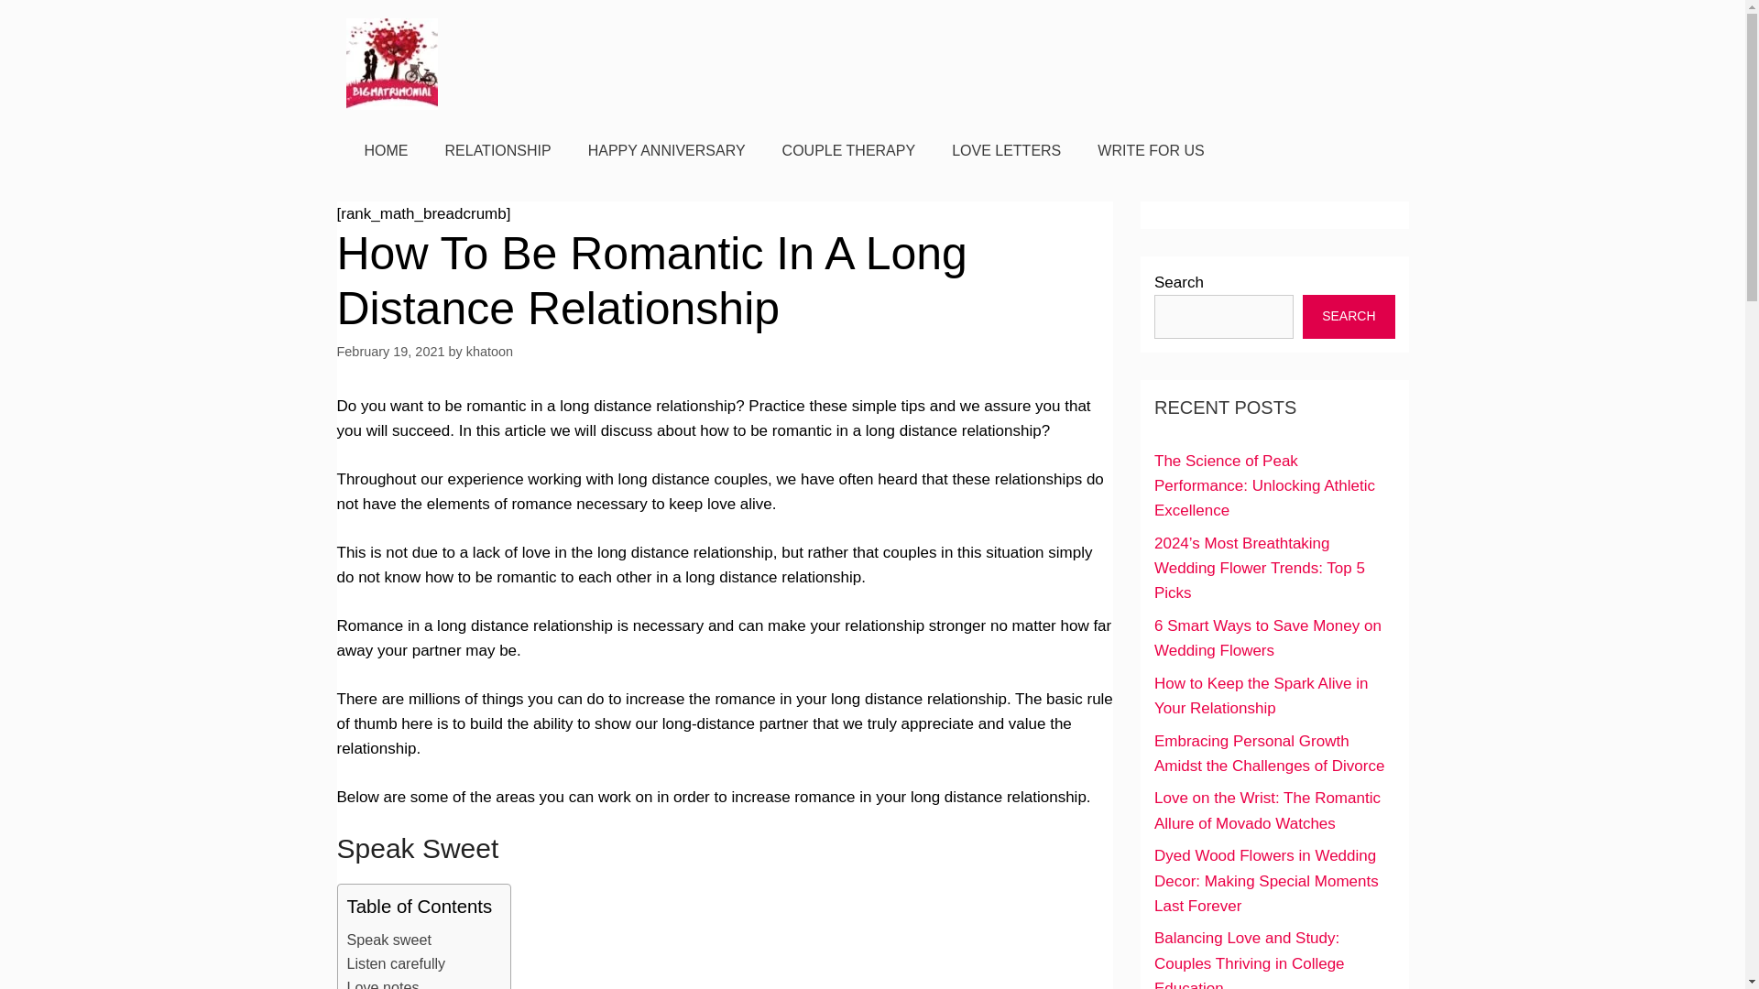 The height and width of the screenshot is (989, 1759). I want to click on WRITE FOR US, so click(1151, 151).